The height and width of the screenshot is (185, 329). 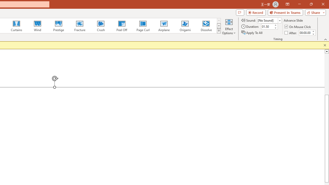 I want to click on Sound, so click(x=269, y=20).